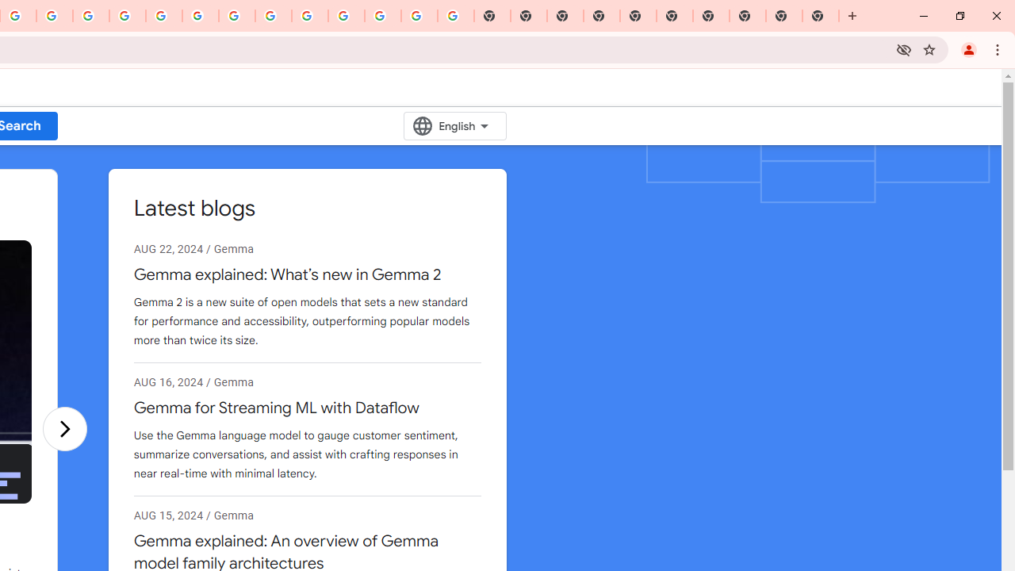  Describe the element at coordinates (91, 16) in the screenshot. I see `Privacy Help Center - Policies Help` at that location.